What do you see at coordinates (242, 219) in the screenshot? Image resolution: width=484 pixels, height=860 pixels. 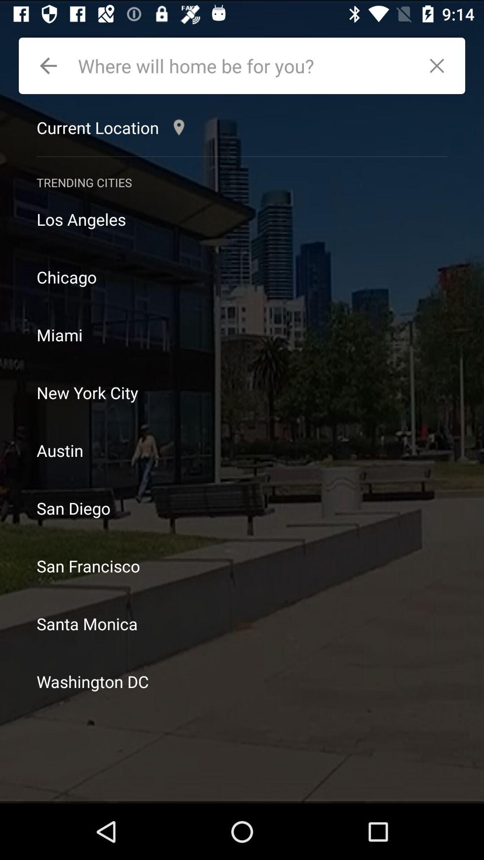 I see `jump until los angeles` at bounding box center [242, 219].